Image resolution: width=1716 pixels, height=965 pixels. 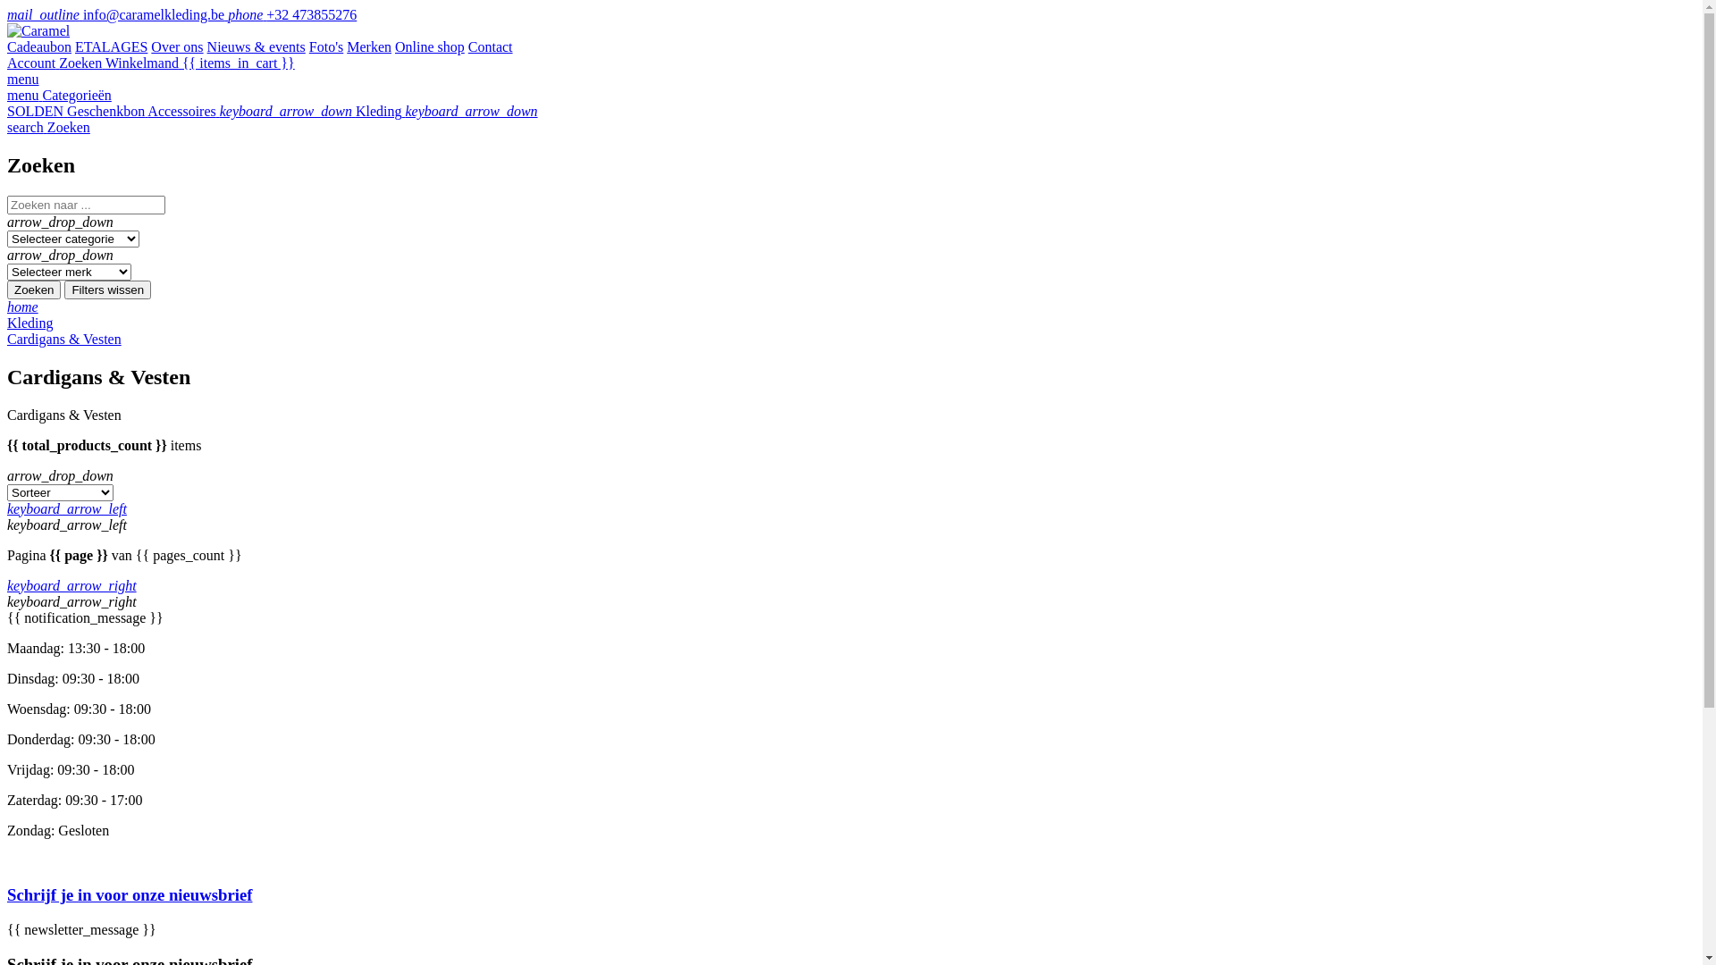 What do you see at coordinates (111, 46) in the screenshot?
I see `ETALAGES` at bounding box center [111, 46].